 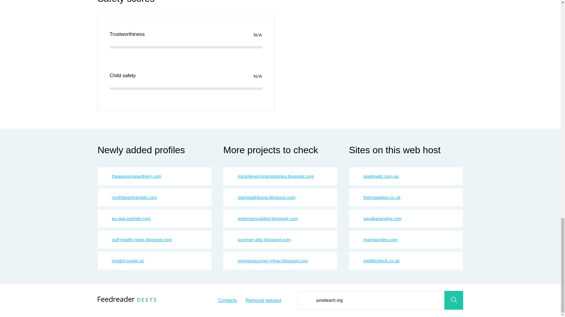 I want to click on northbeachrentals.com, so click(x=134, y=197).